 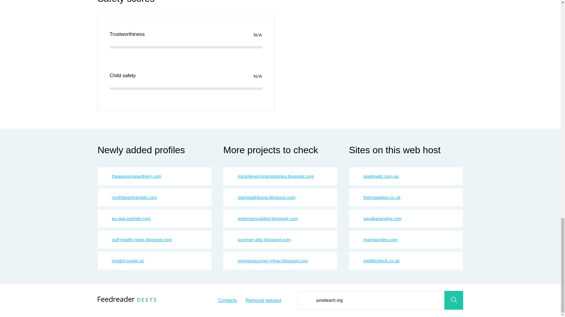 I want to click on northbeachrentals.com, so click(x=134, y=197).